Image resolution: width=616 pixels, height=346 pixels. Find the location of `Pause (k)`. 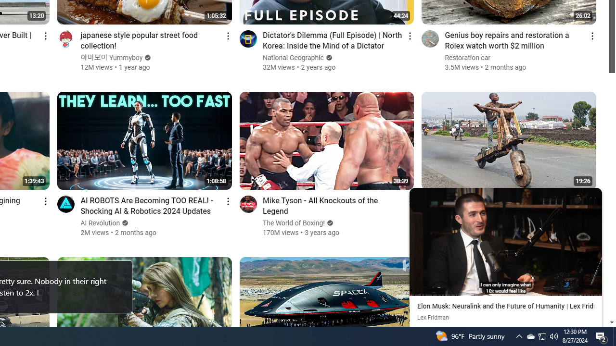

Pause (k) is located at coordinates (505, 241).